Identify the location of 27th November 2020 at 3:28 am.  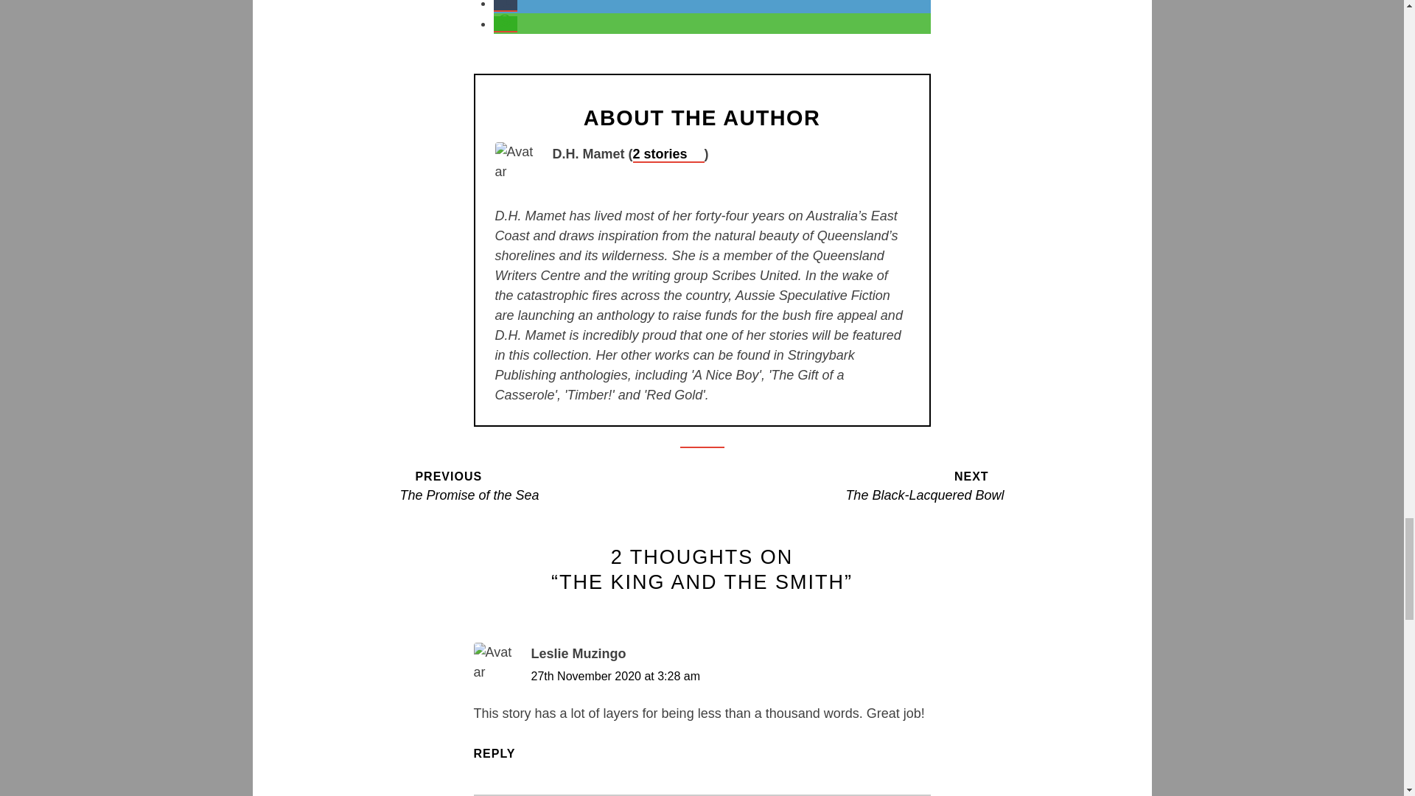
(615, 676).